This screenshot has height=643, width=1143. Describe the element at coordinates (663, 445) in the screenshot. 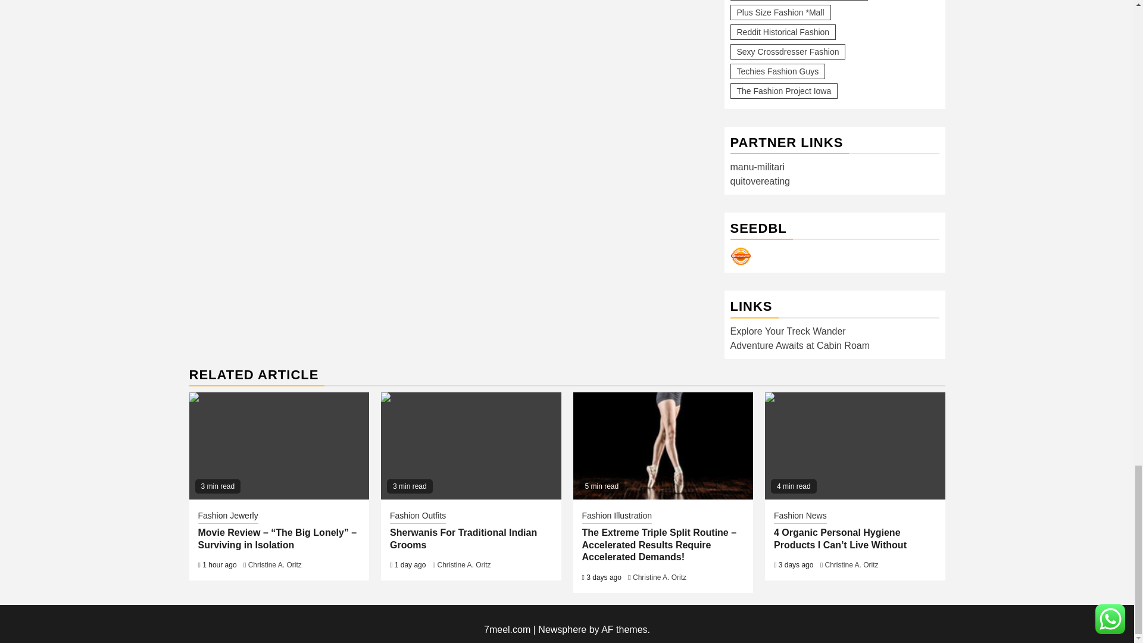

I see `Safety Tips for Shopping Online` at that location.